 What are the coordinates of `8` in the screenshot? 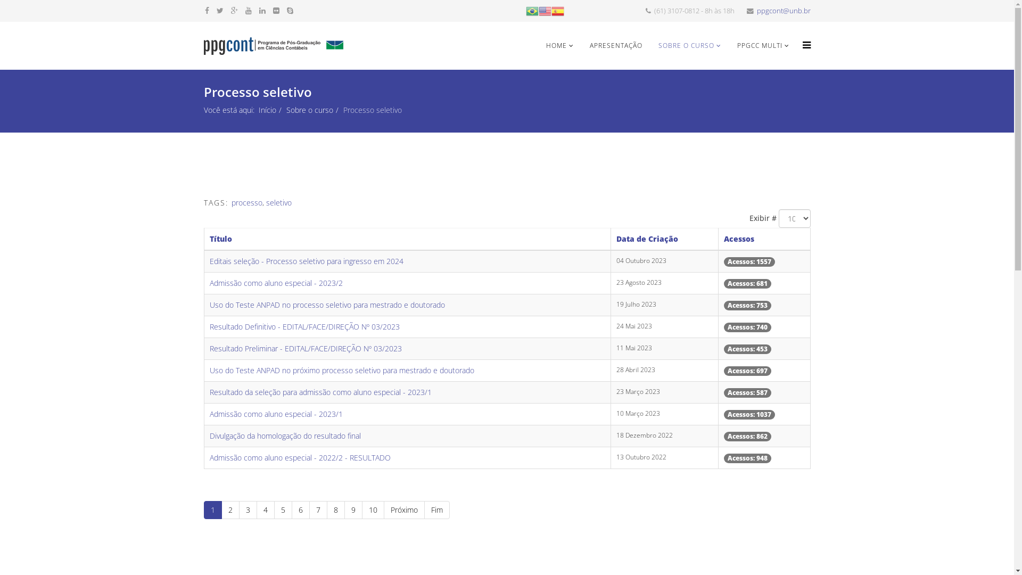 It's located at (336, 510).